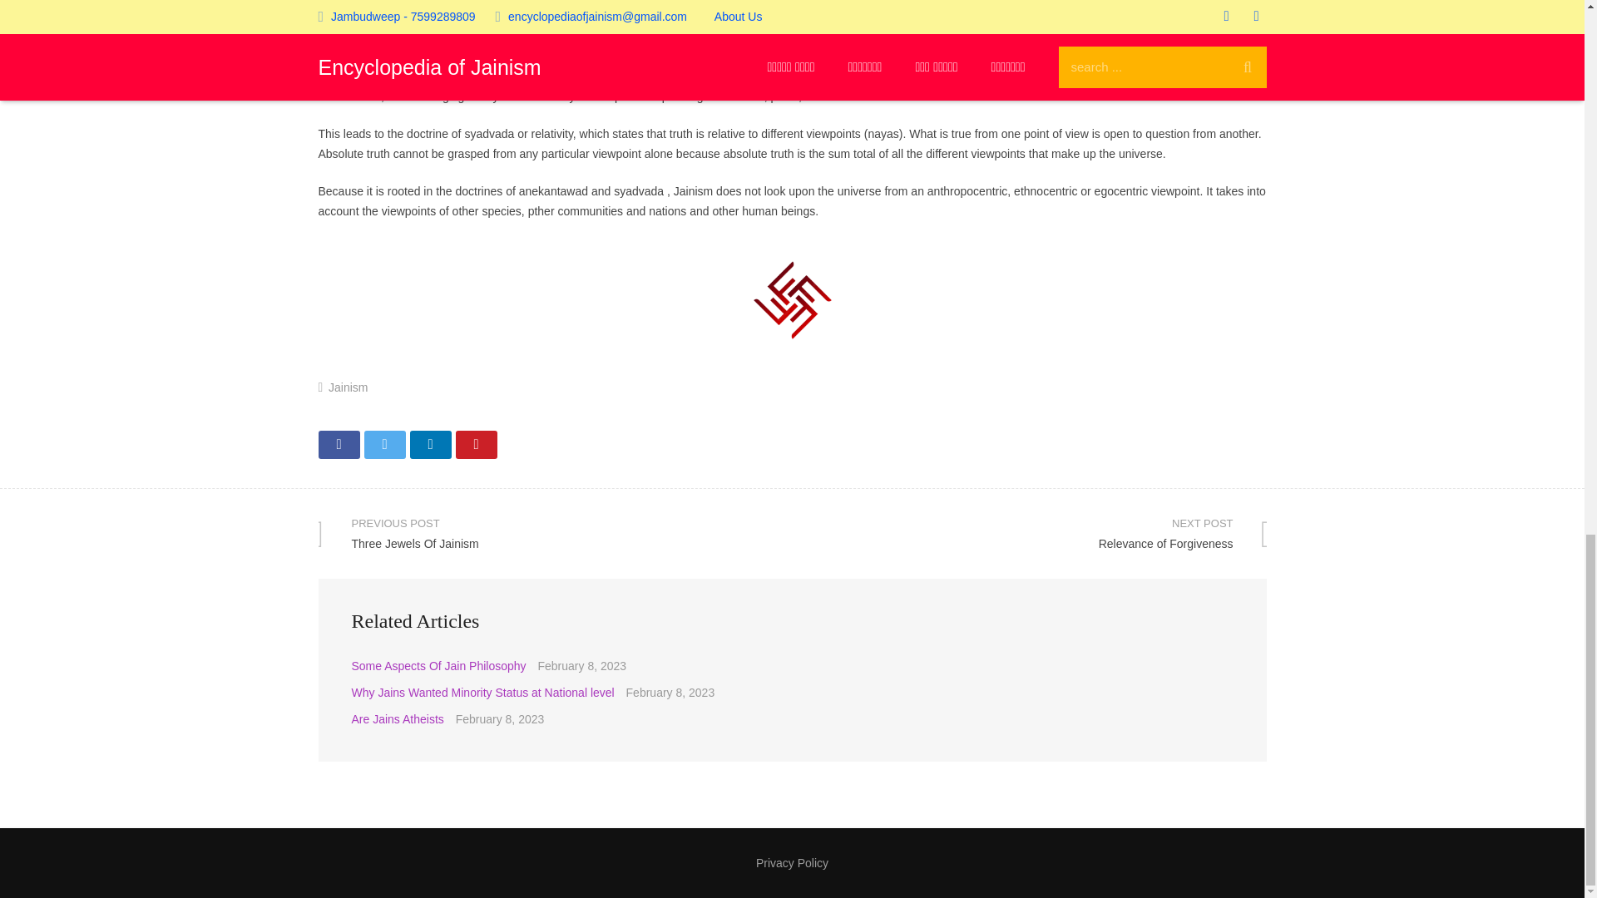  I want to click on Are Jains Atheists, so click(384, 444).